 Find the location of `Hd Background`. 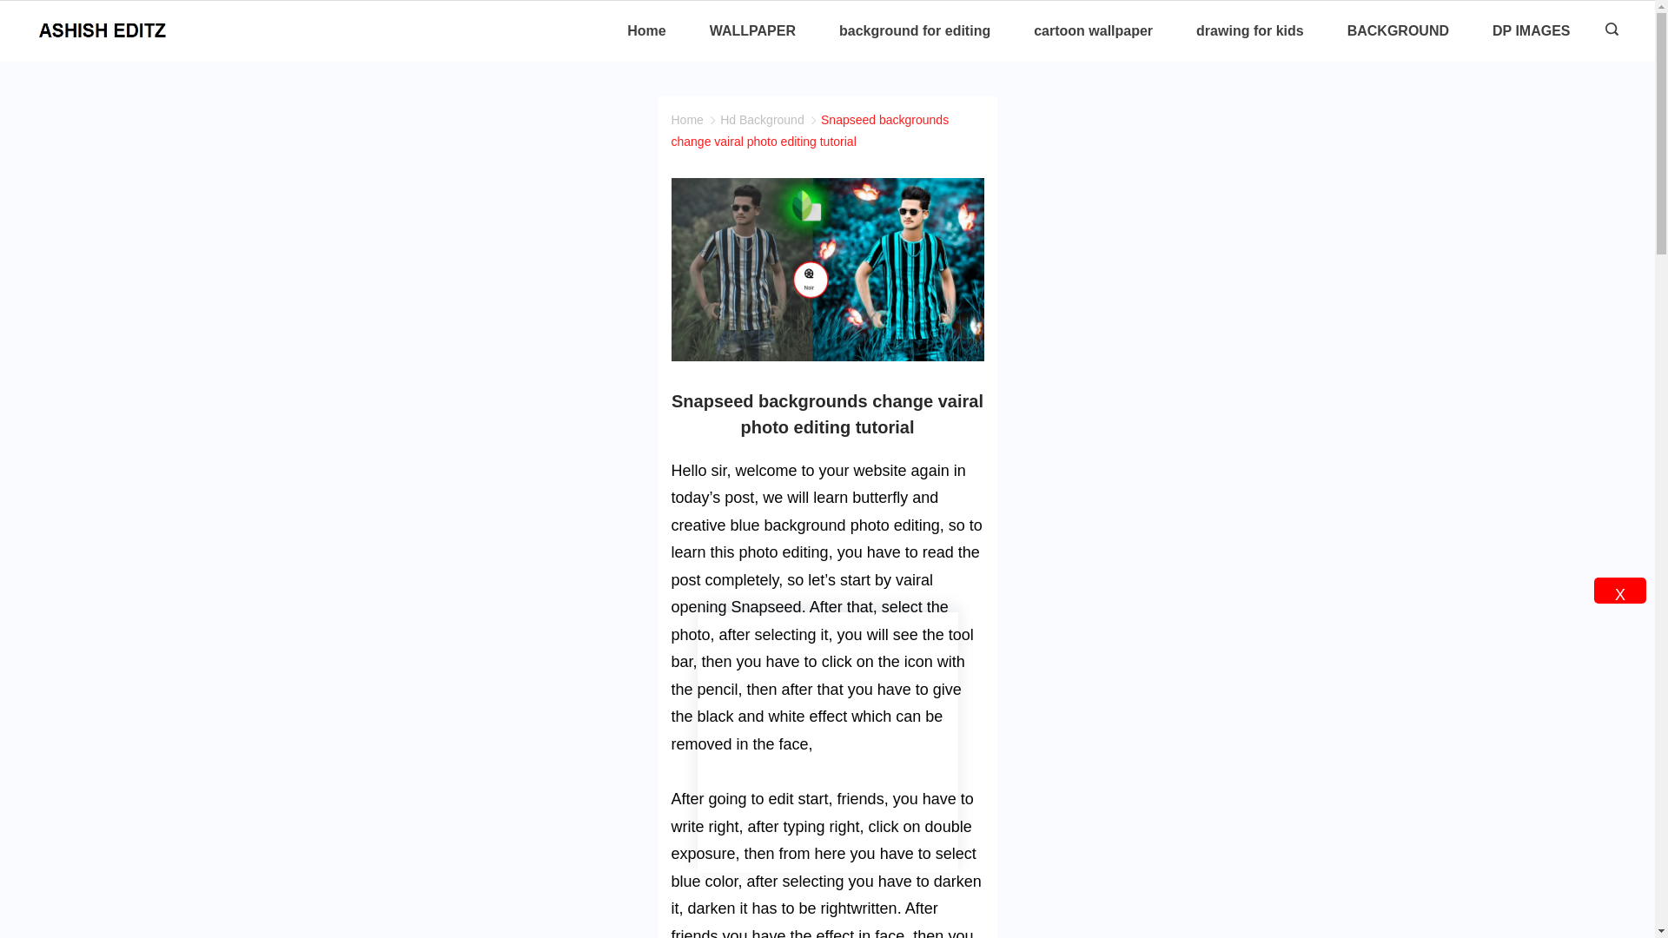

Hd Background is located at coordinates (762, 119).